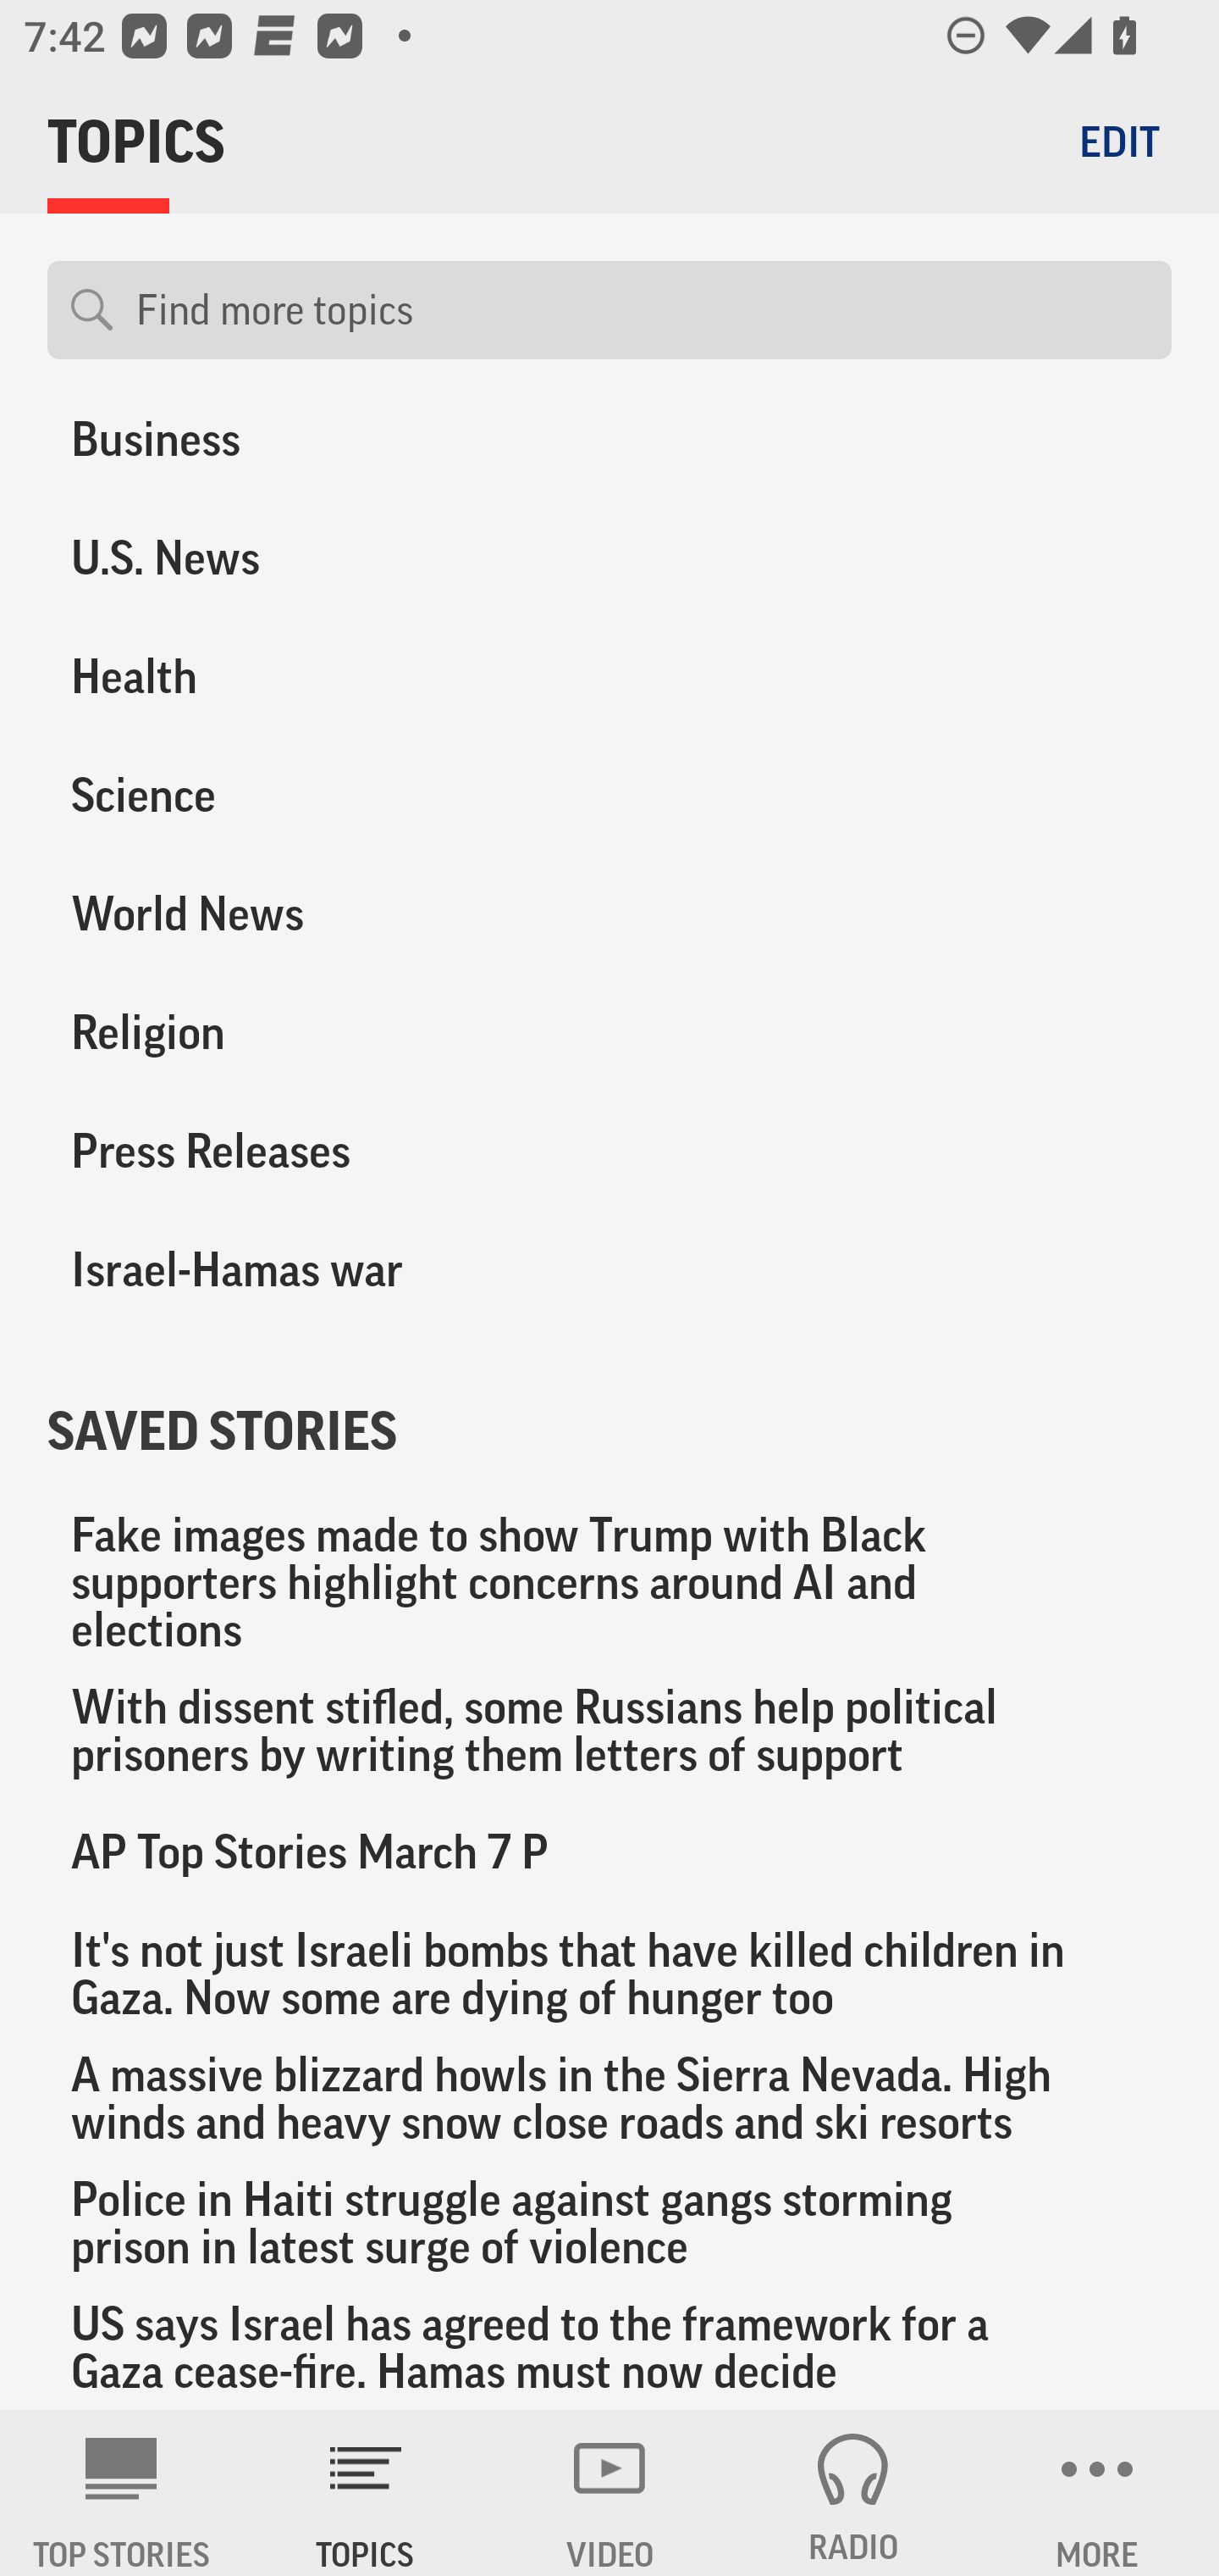  I want to click on Press Releases, so click(305, 1151).